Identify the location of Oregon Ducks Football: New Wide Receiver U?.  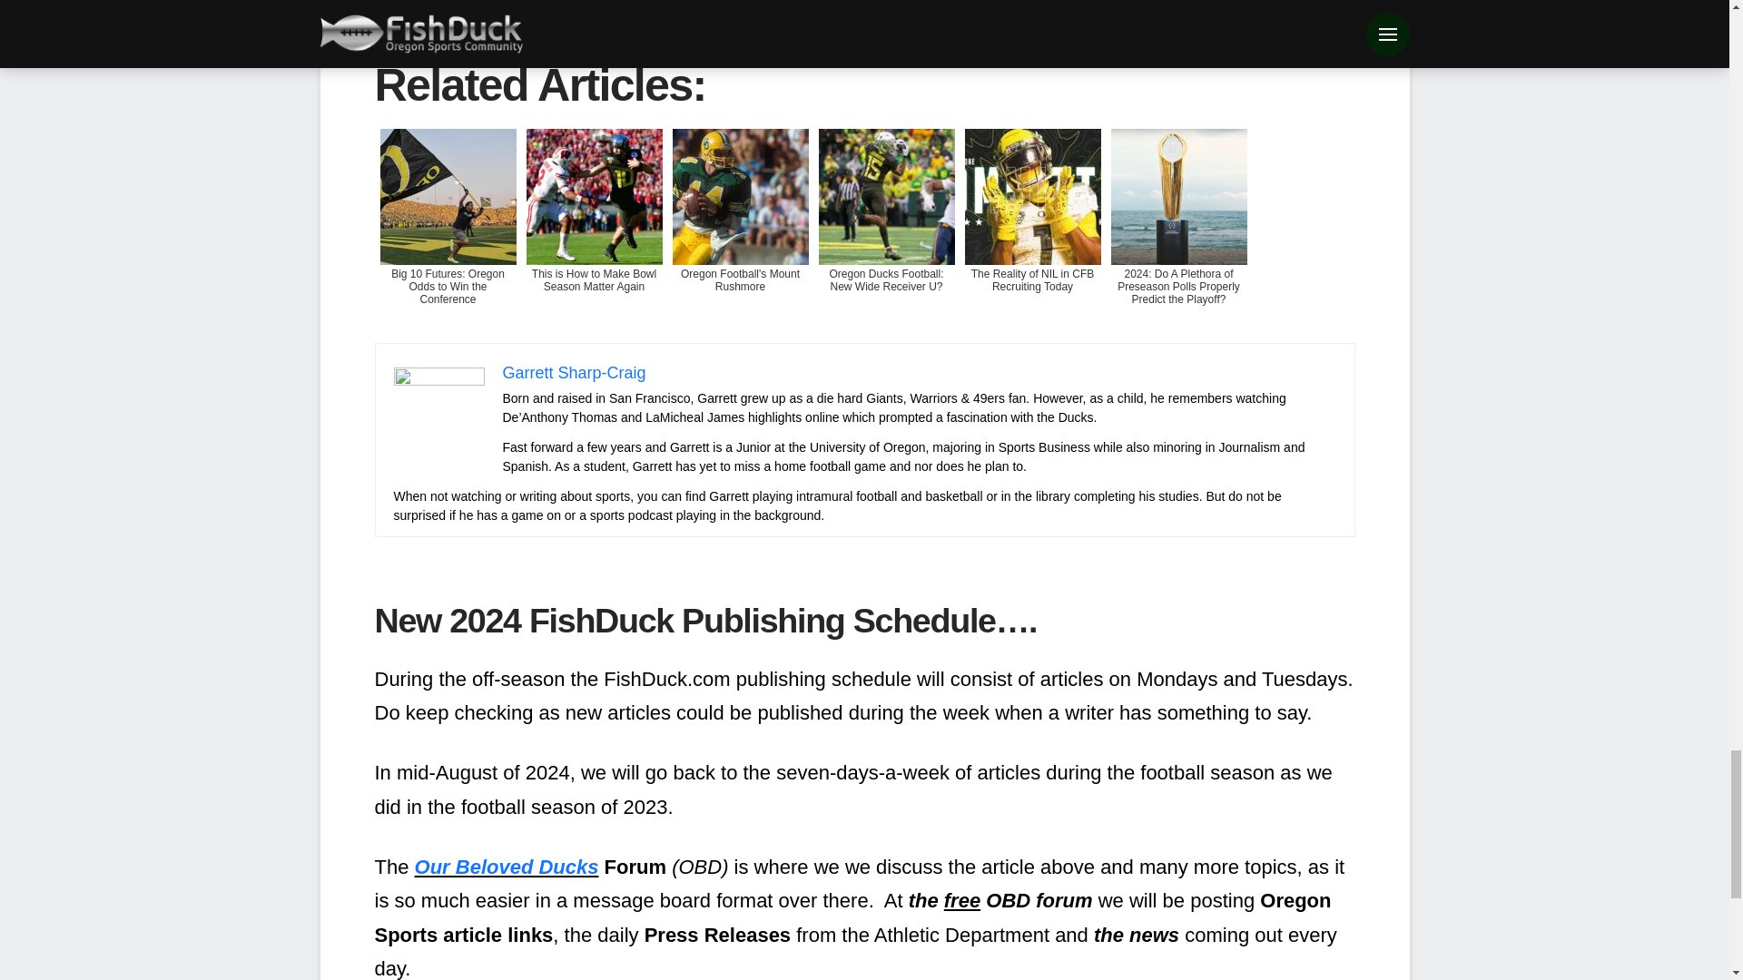
(886, 230).